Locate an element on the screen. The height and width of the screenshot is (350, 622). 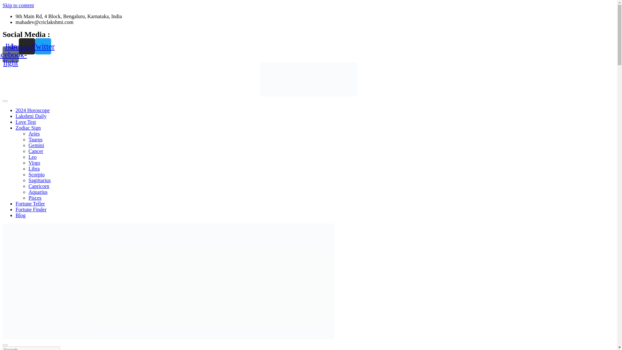
Sagittarius is located at coordinates (40, 180).